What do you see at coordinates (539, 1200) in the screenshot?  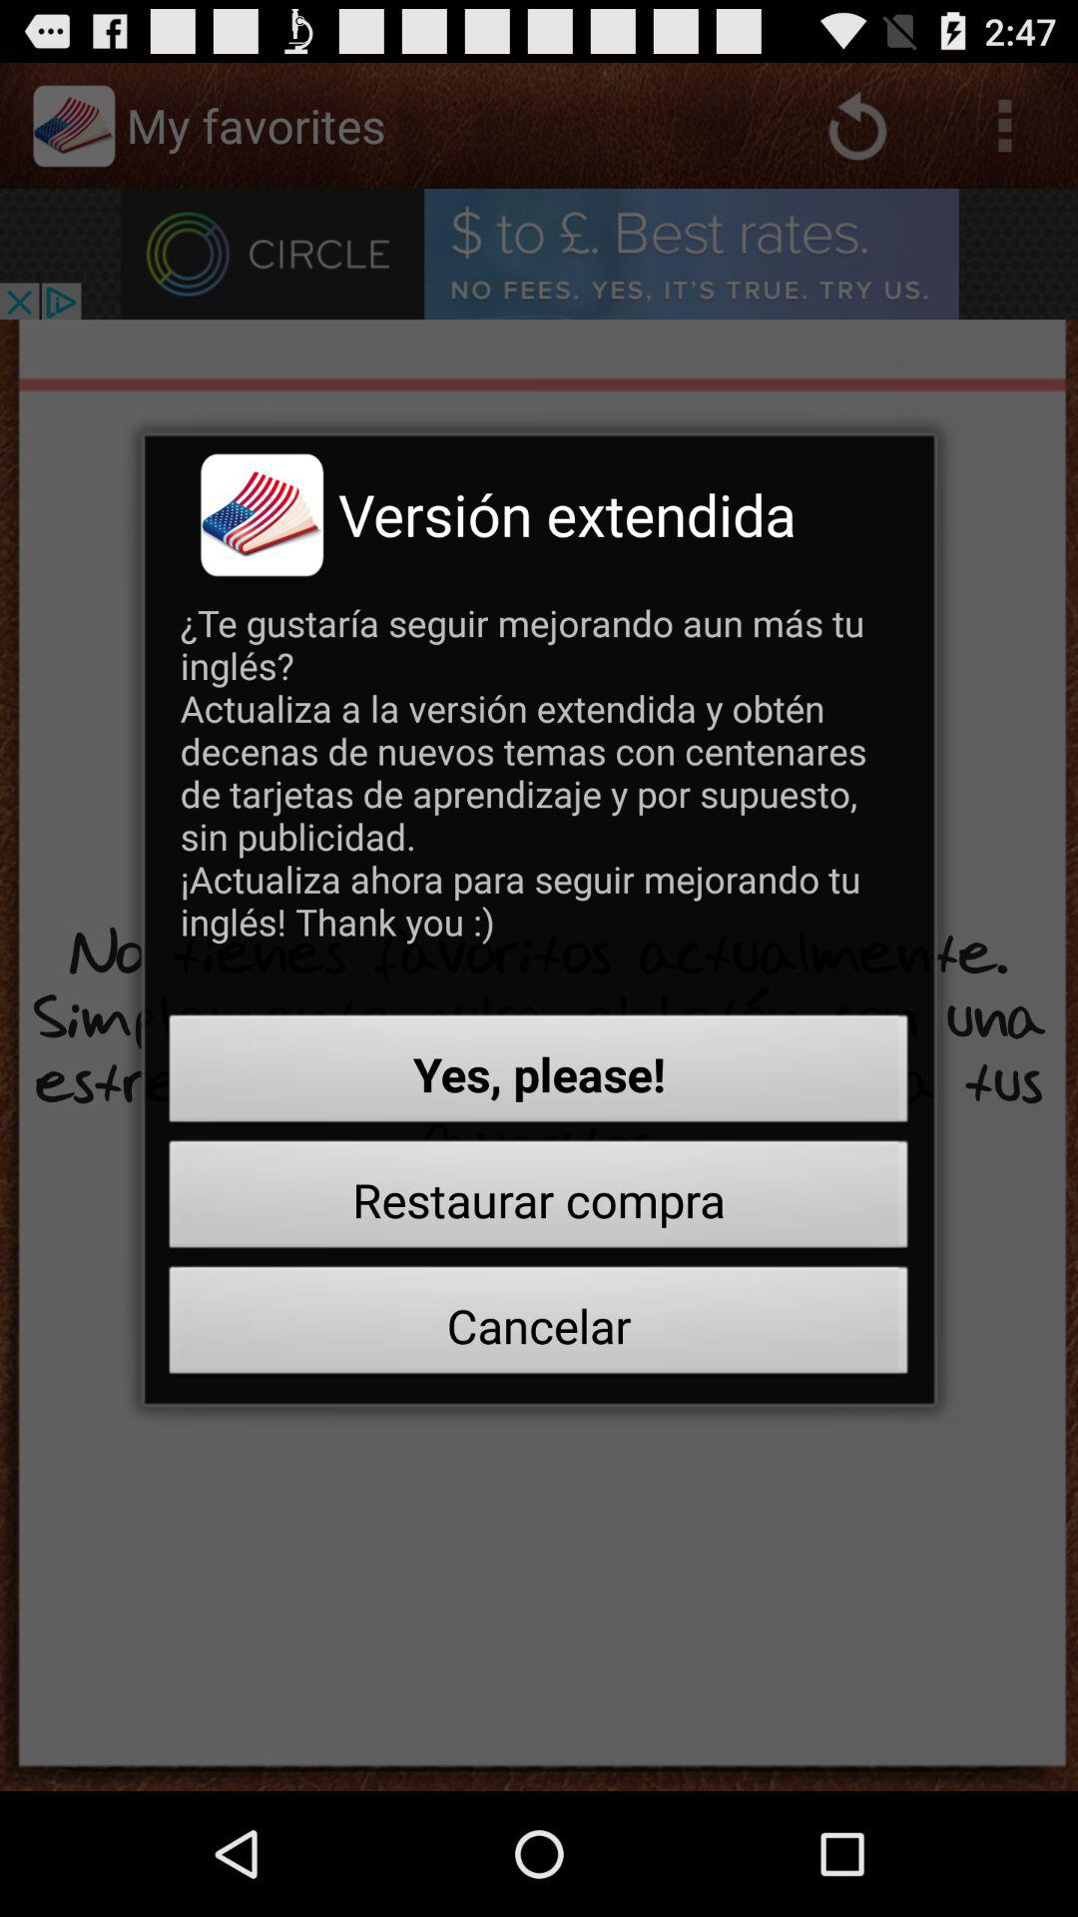 I see `open item below yes, please!` at bounding box center [539, 1200].